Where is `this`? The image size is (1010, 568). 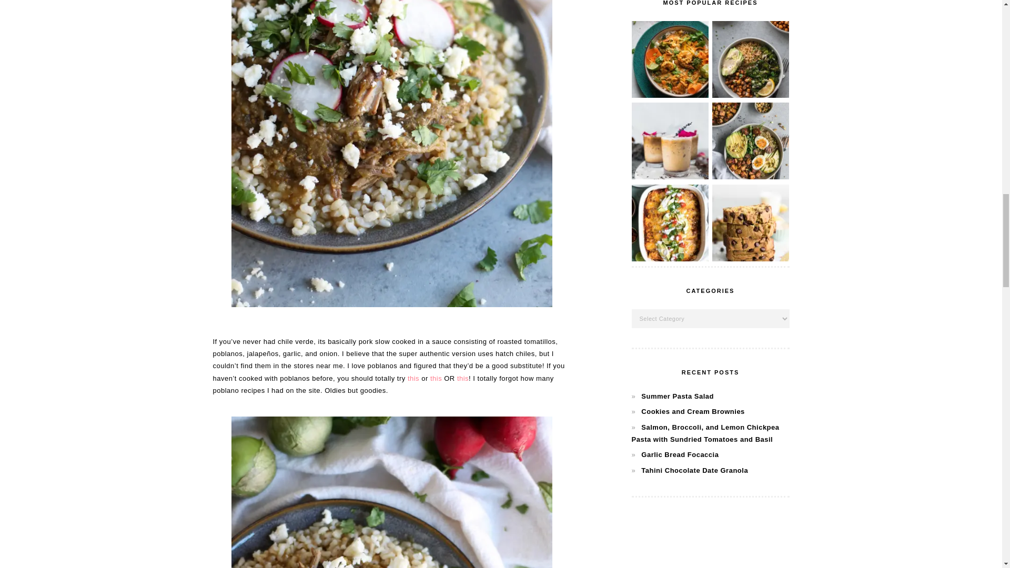
this is located at coordinates (436, 378).